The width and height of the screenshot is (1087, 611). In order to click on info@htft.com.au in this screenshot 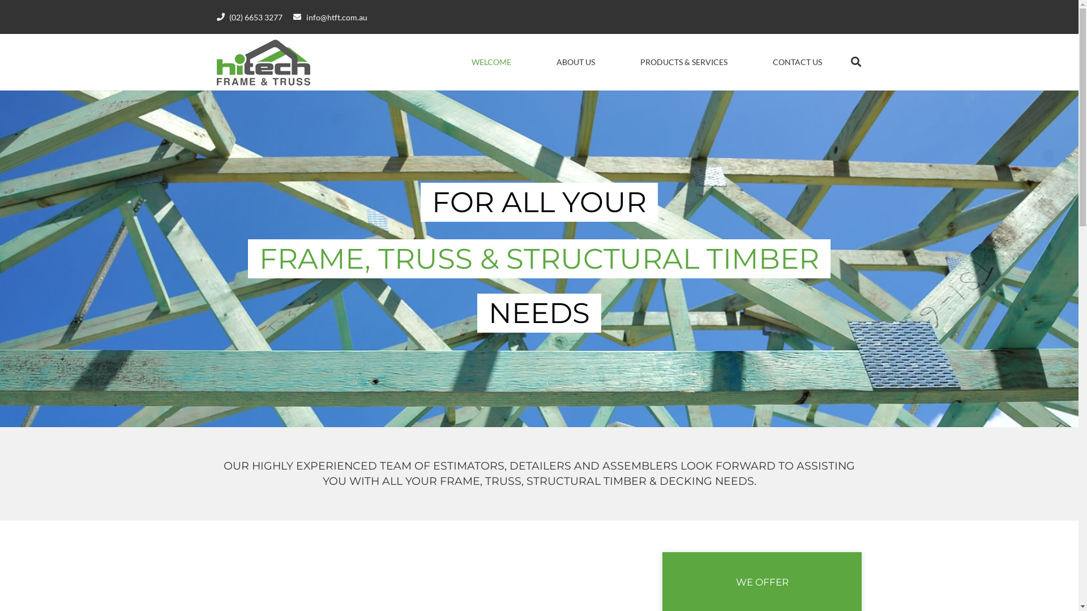, I will do `click(330, 17)`.